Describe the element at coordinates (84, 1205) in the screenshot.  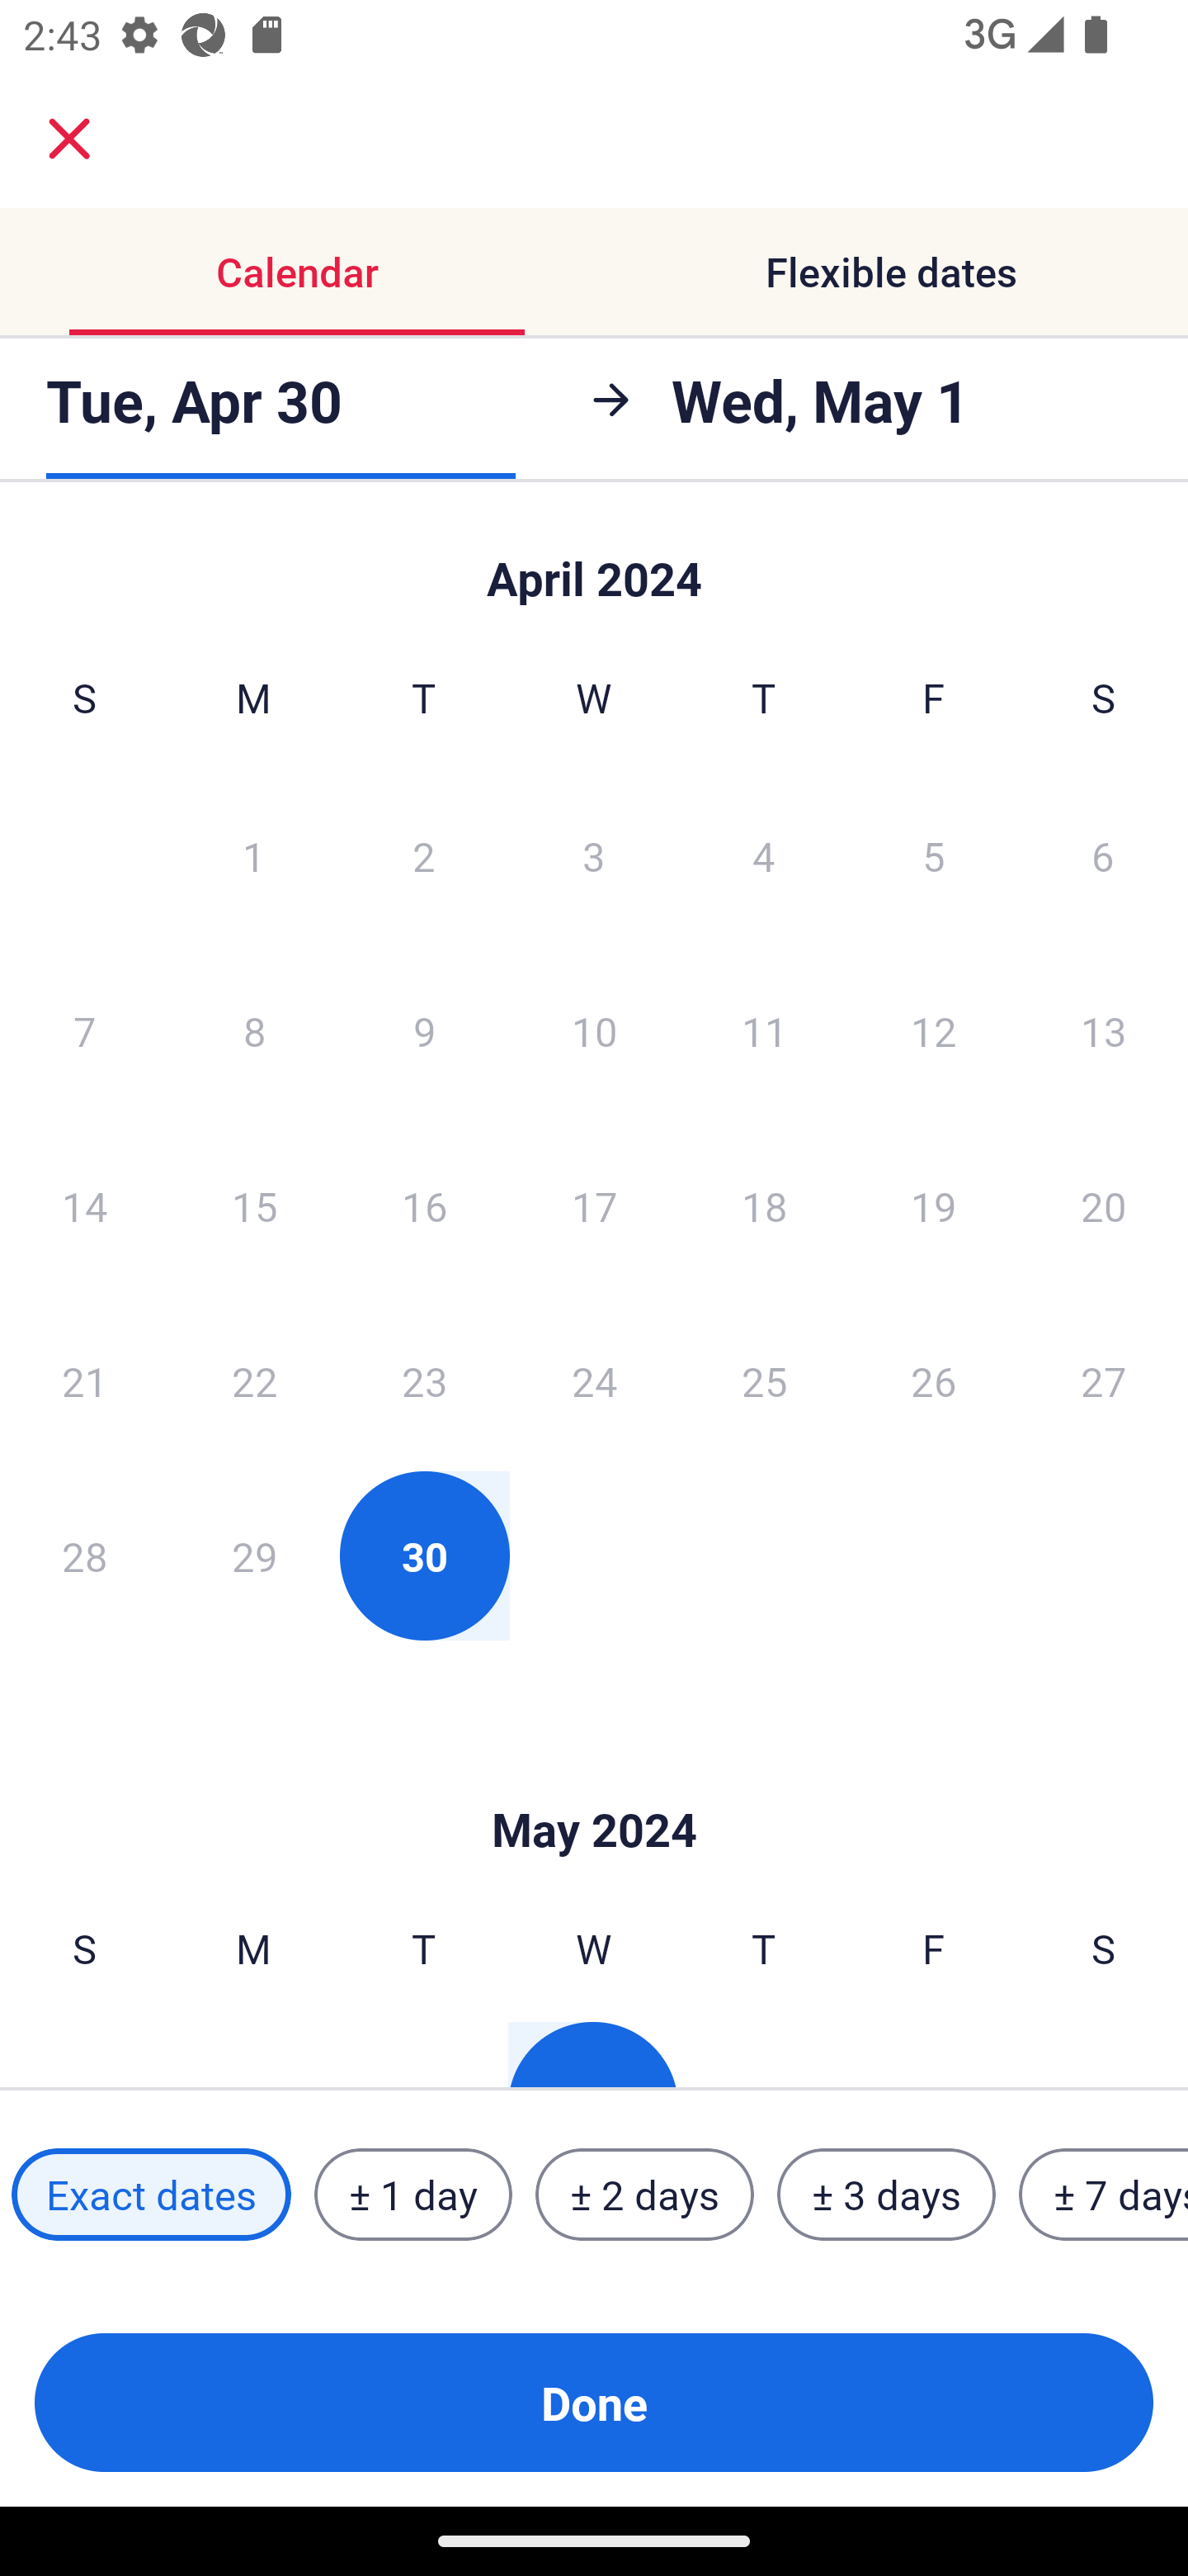
I see `14 Sunday, April 14, 2024` at that location.